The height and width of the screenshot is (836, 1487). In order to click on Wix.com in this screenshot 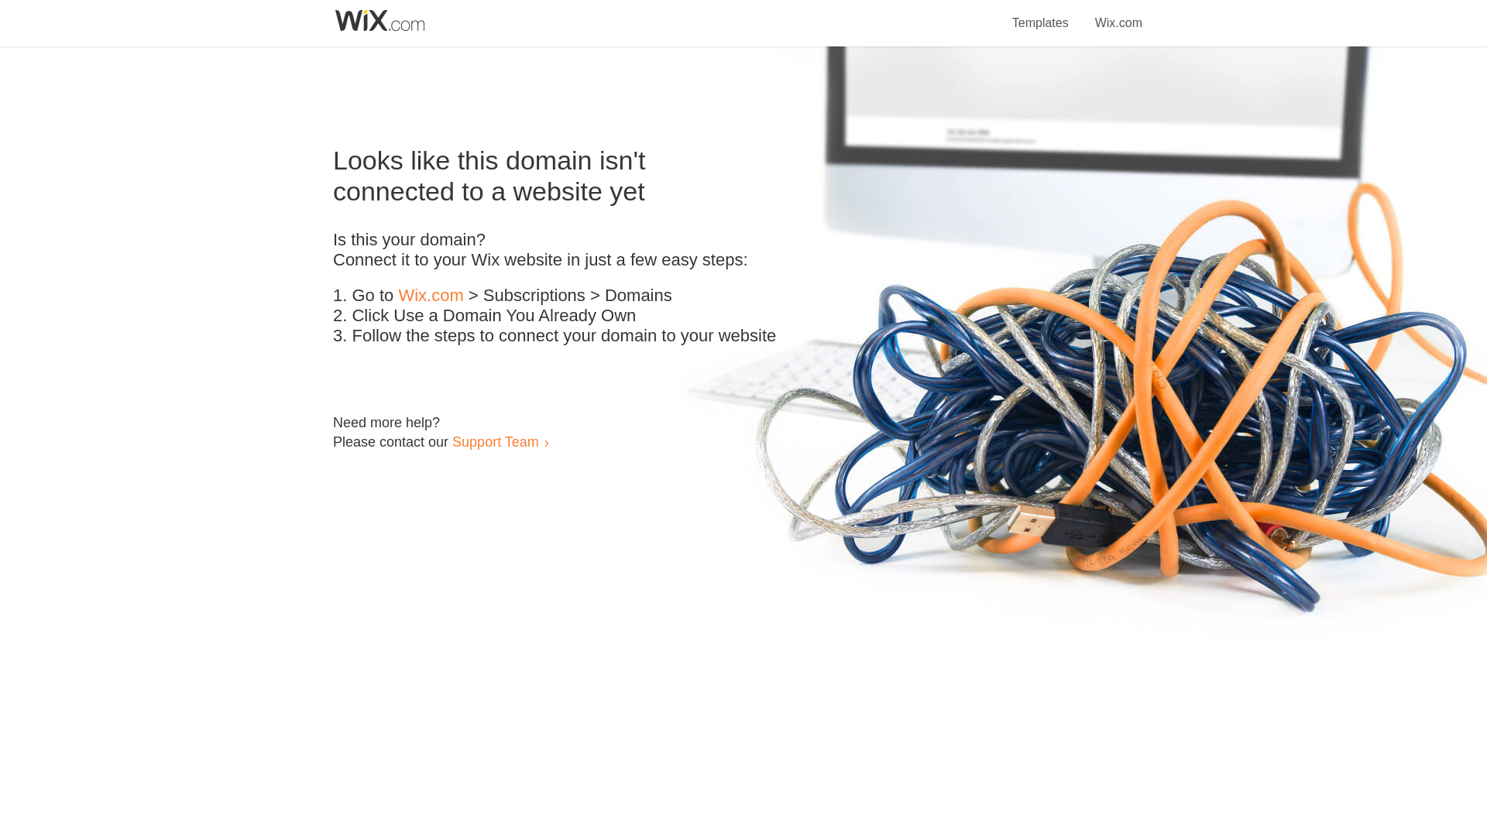, I will do `click(1118, 14)`.